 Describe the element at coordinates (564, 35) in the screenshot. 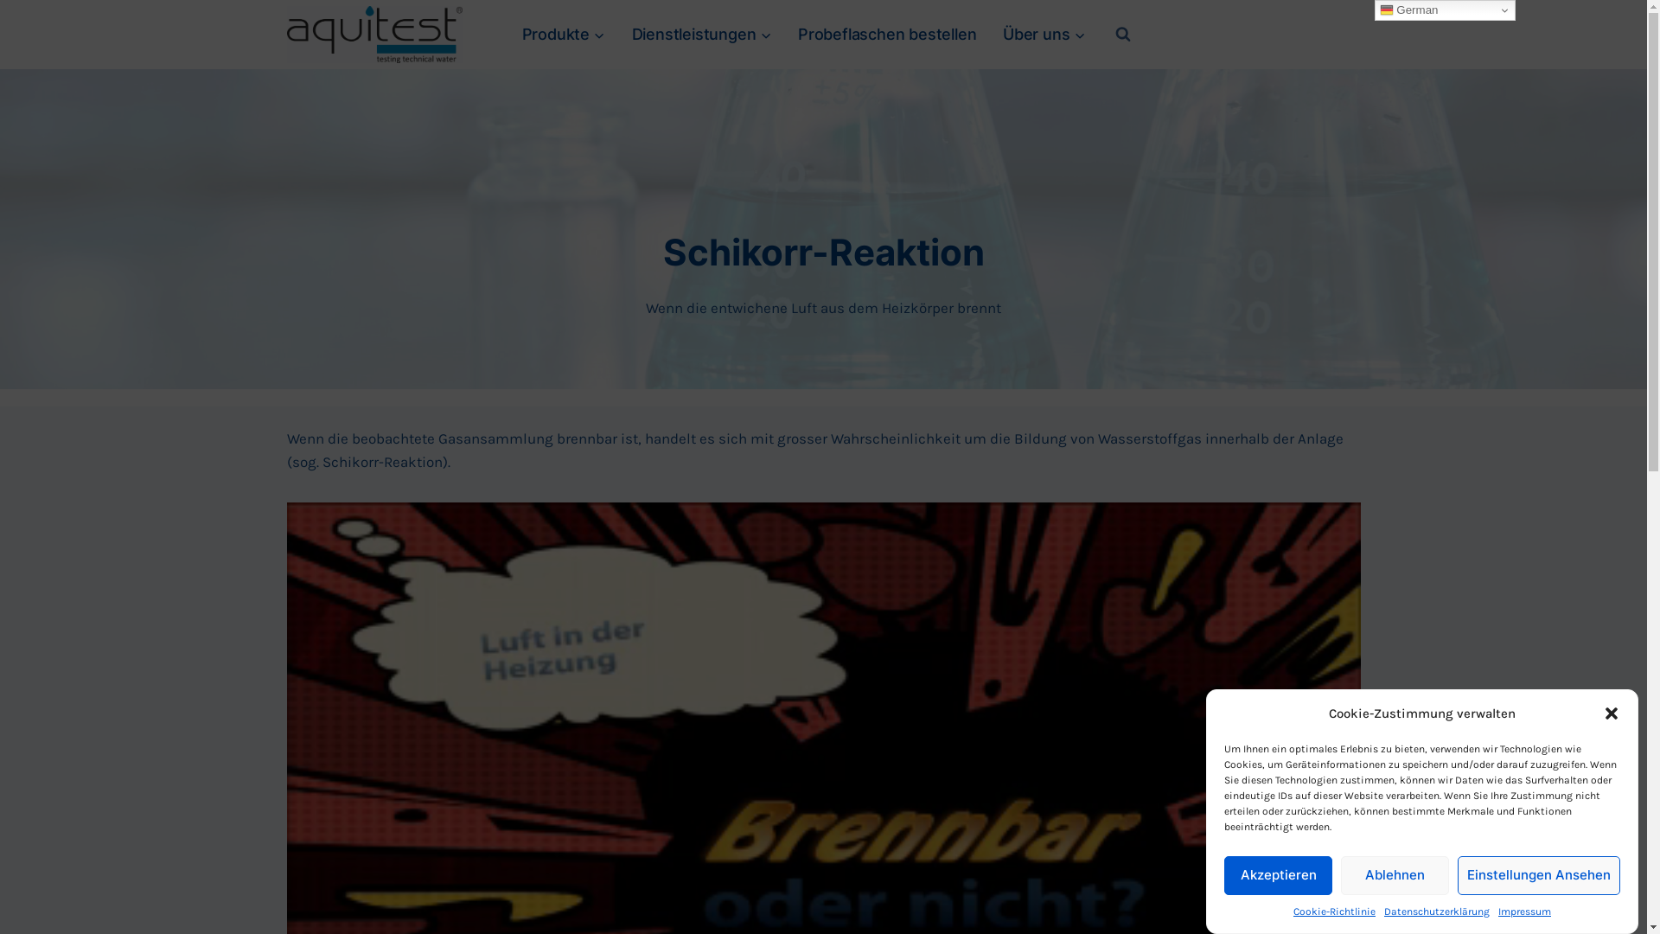

I see `Produkte` at that location.